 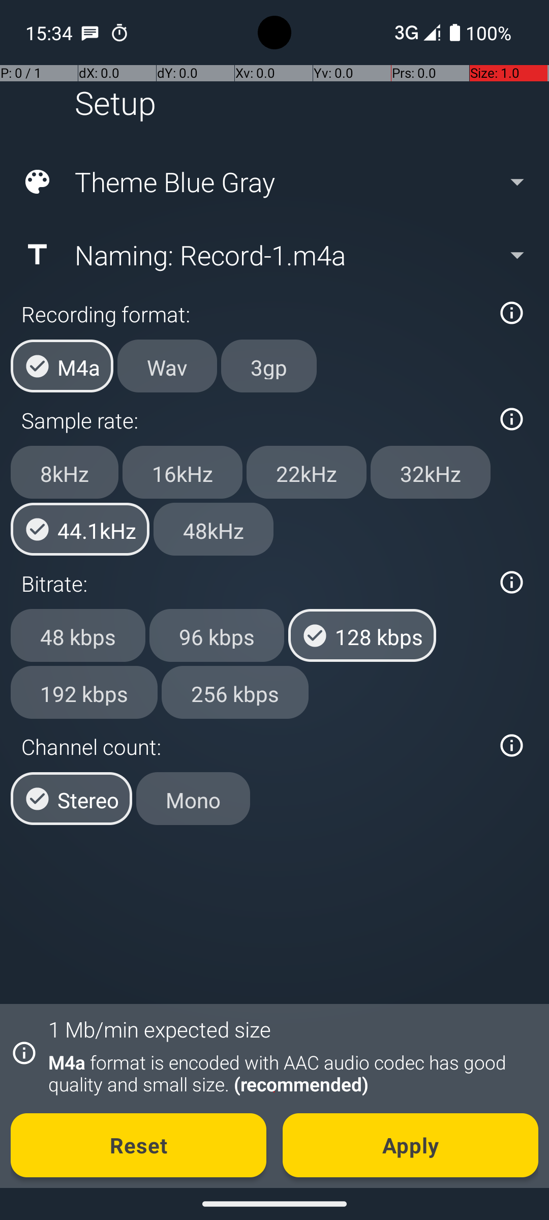 What do you see at coordinates (431, 472) in the screenshot?
I see `32kHz` at bounding box center [431, 472].